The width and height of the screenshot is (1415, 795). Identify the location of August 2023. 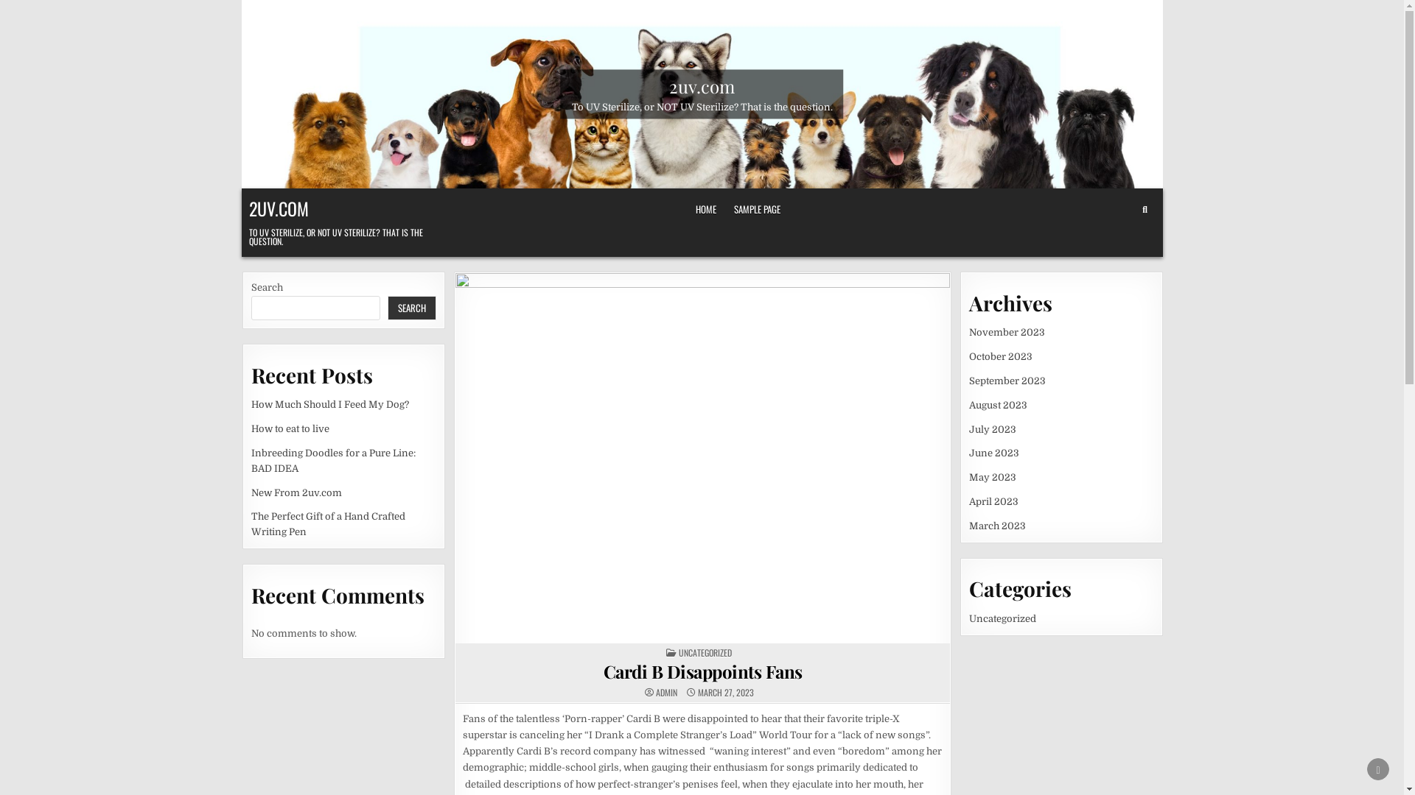
(998, 405).